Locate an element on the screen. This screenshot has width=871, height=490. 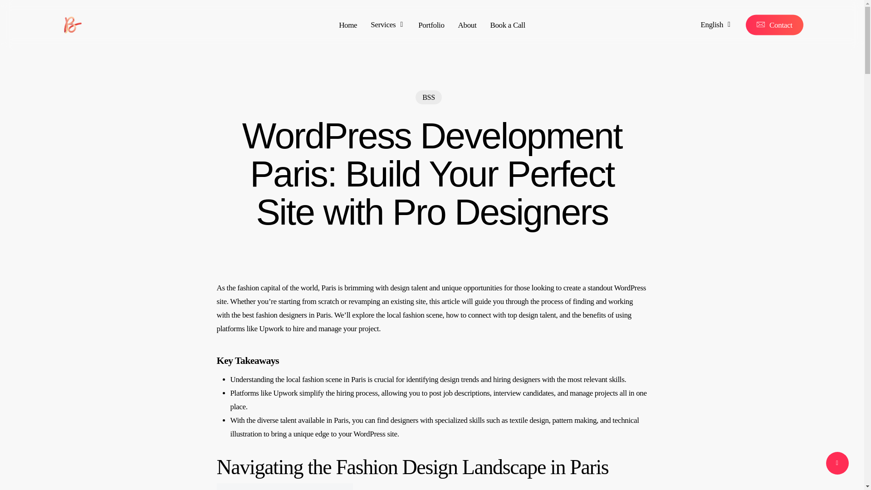
Contact is located at coordinates (774, 24).